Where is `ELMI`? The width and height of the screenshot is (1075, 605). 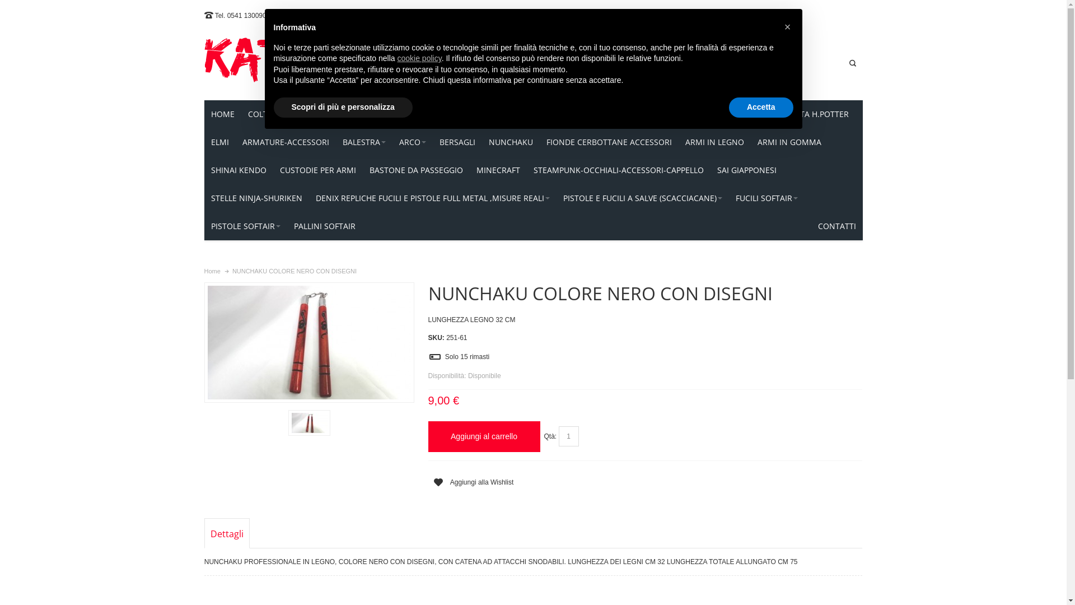
ELMI is located at coordinates (219, 142).